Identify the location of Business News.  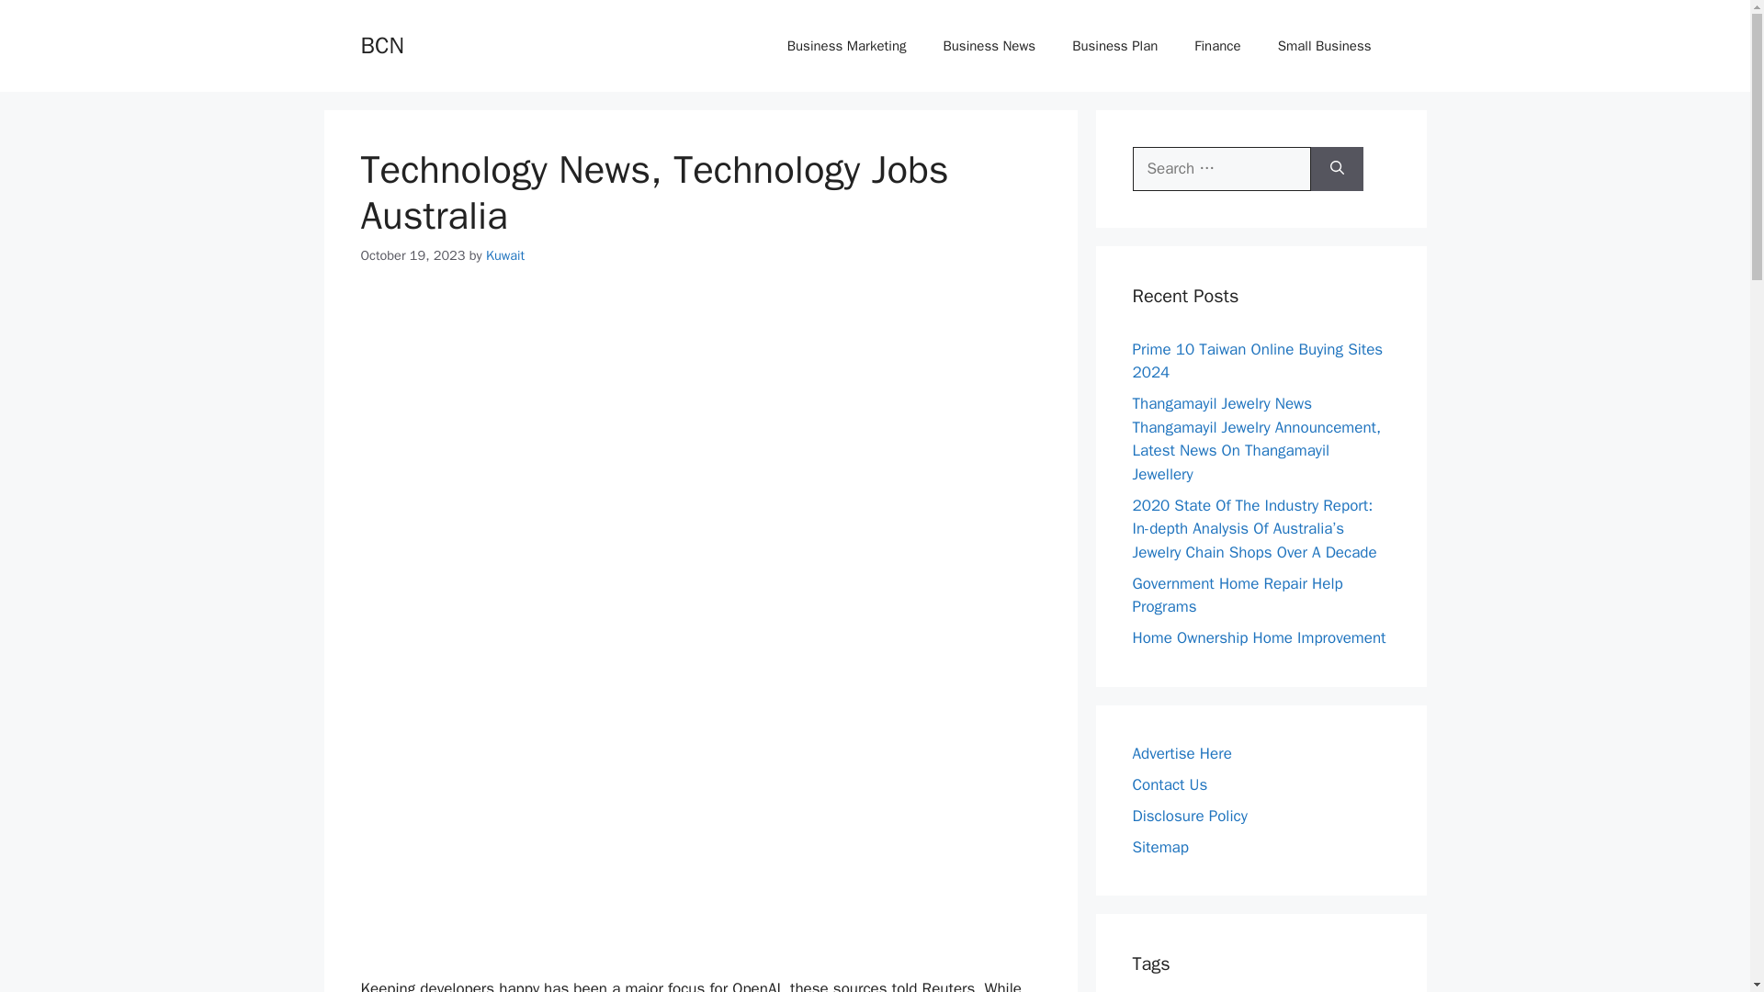
(989, 46).